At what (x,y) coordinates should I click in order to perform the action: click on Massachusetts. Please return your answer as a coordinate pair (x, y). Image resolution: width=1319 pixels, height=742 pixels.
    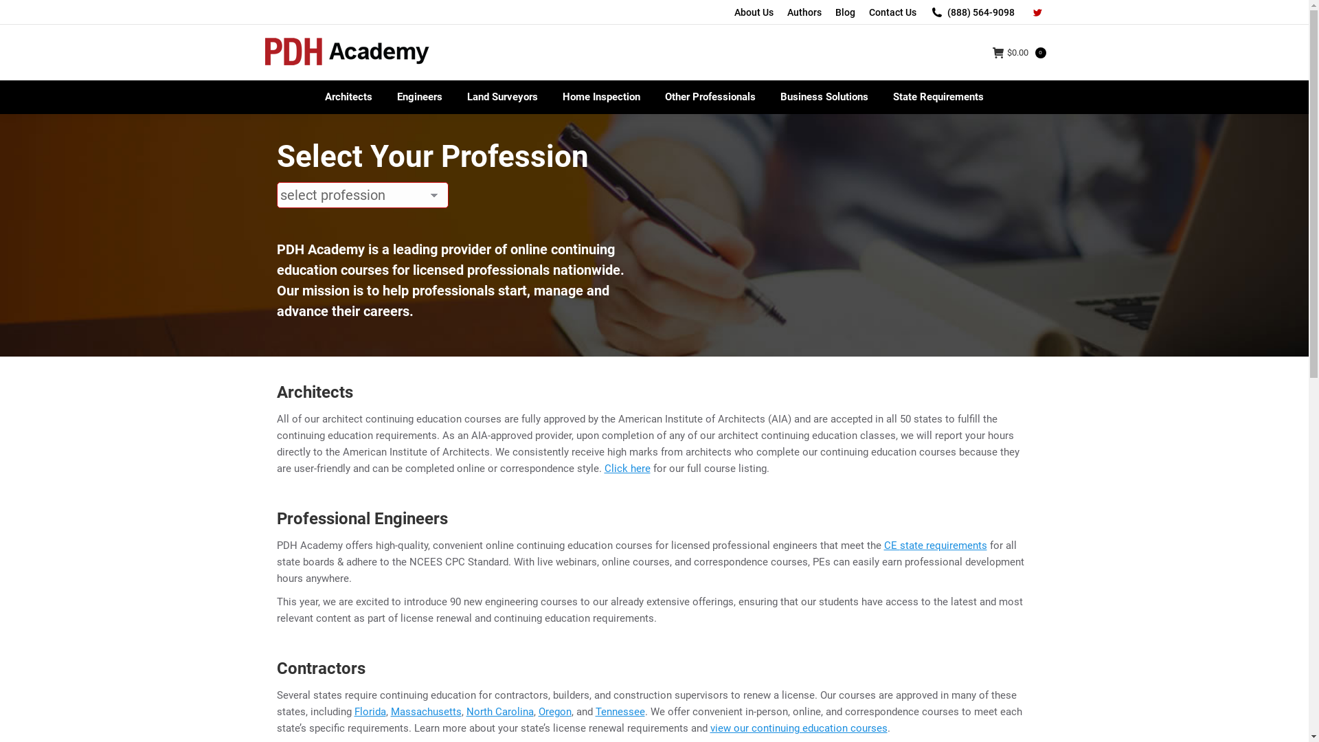
    Looking at the image, I should click on (426, 712).